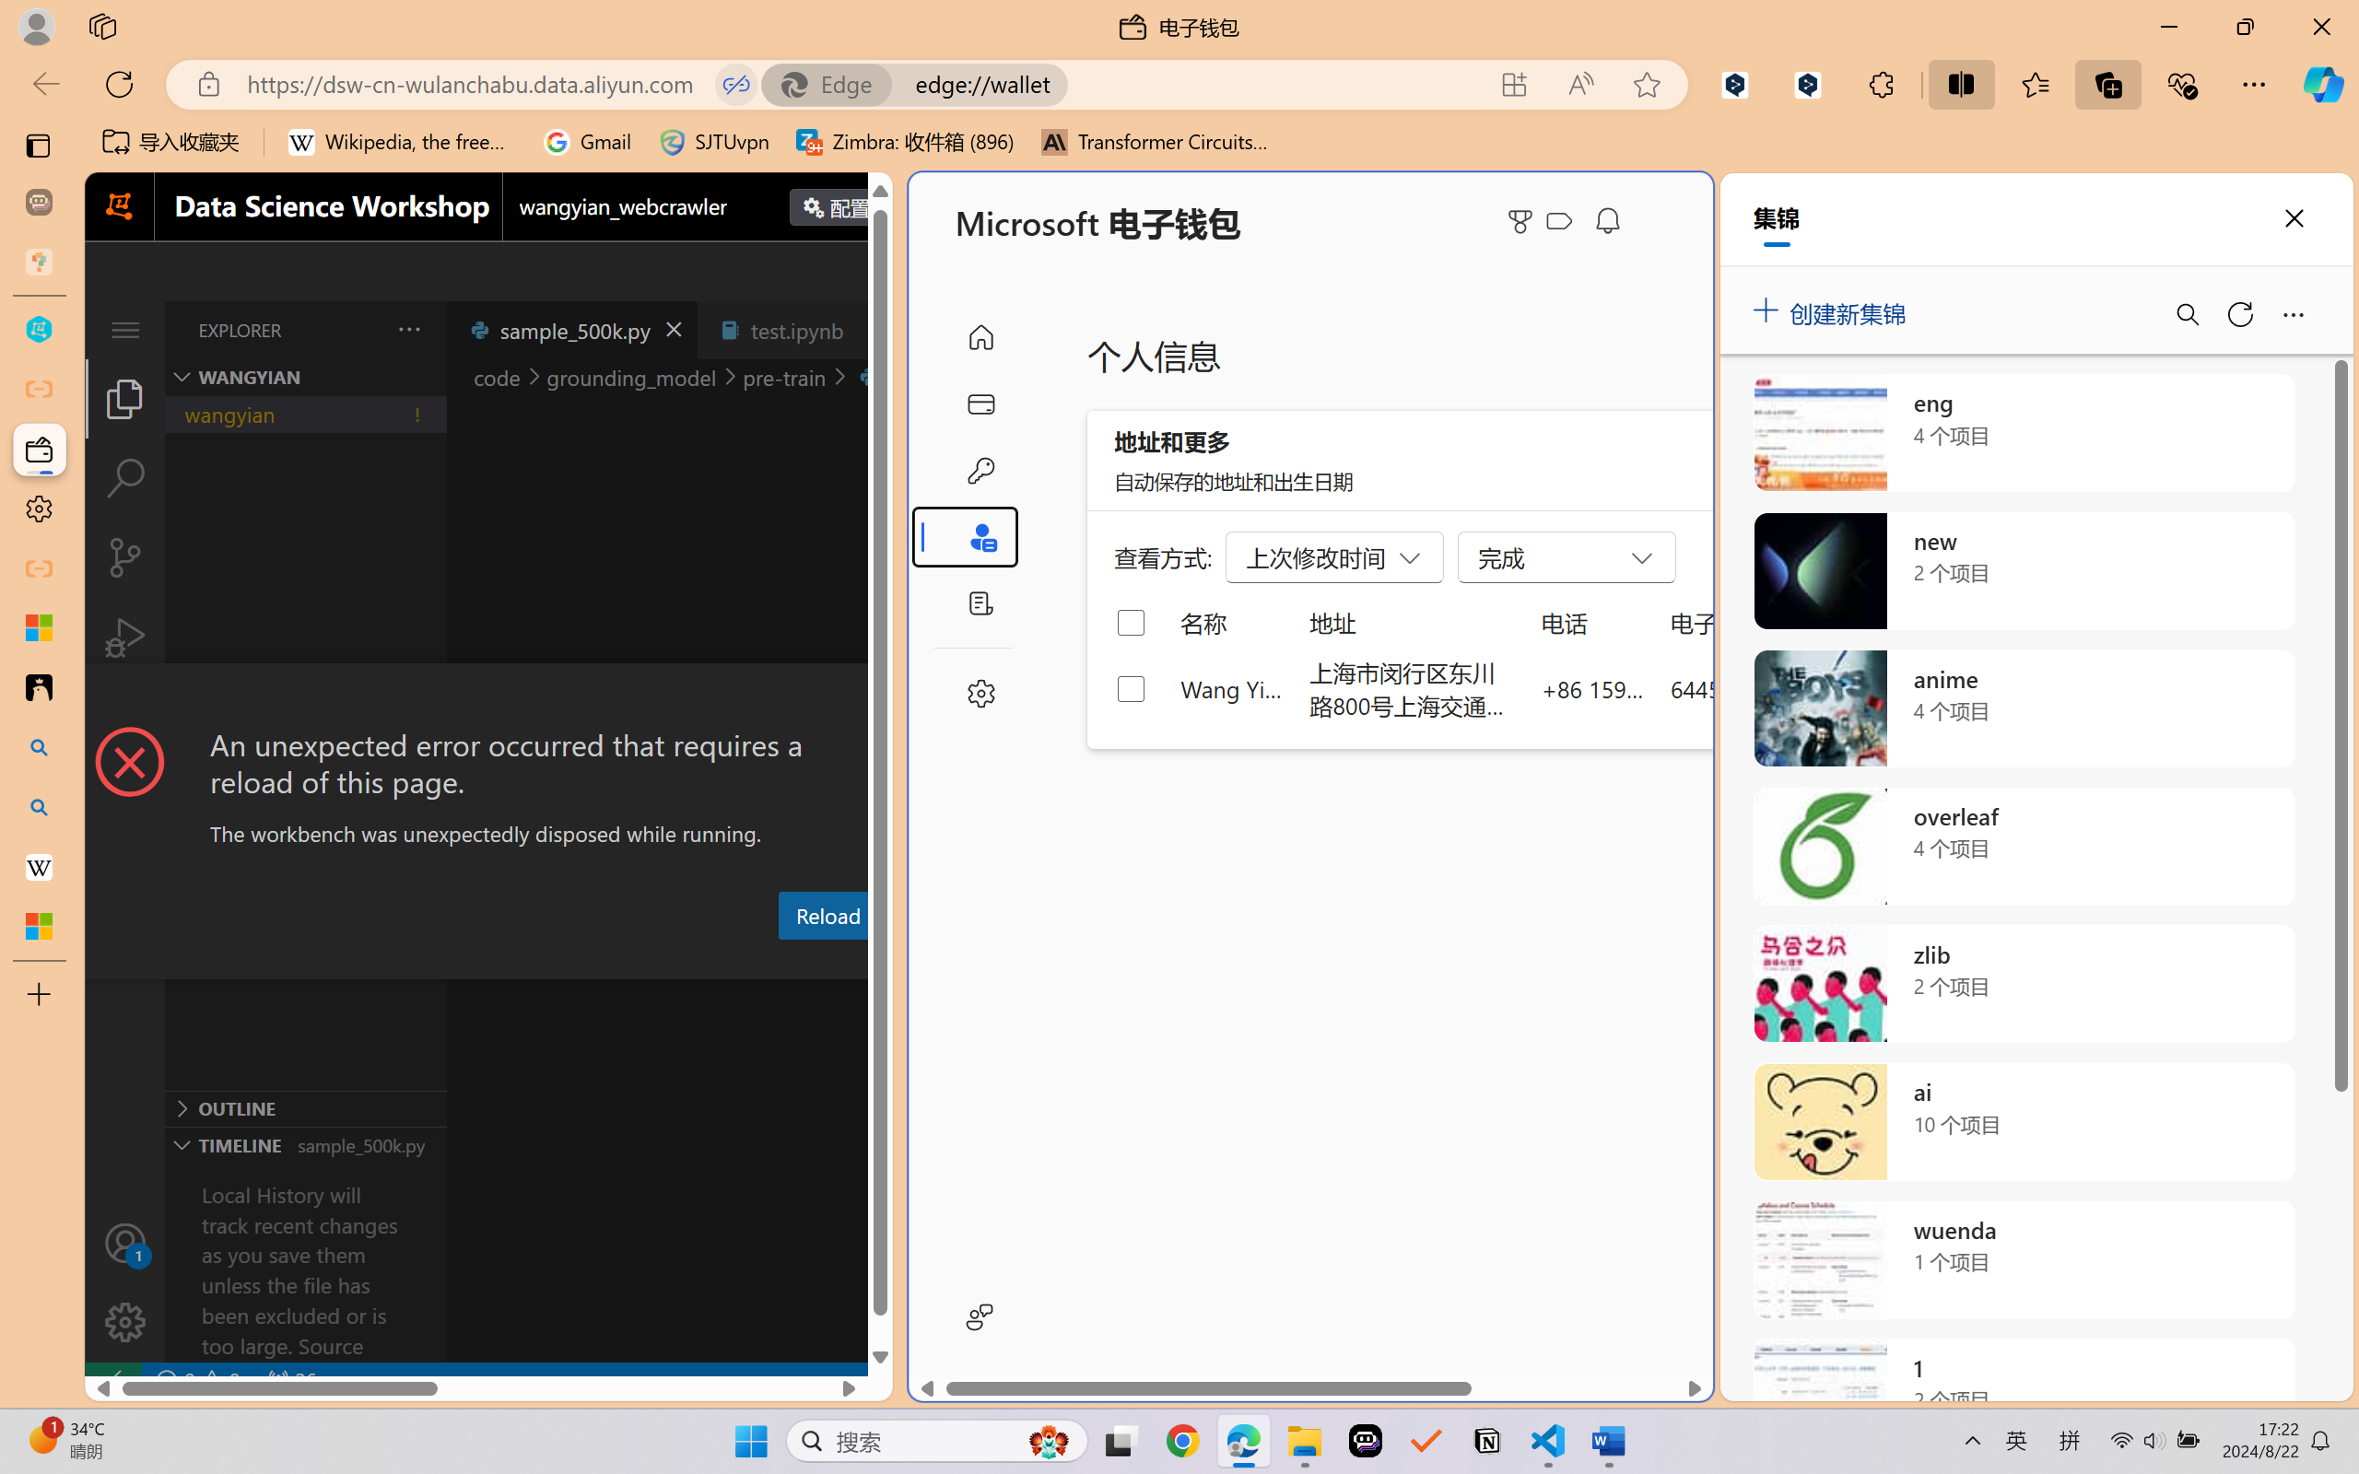  Describe the element at coordinates (836, 84) in the screenshot. I see `Edge` at that location.